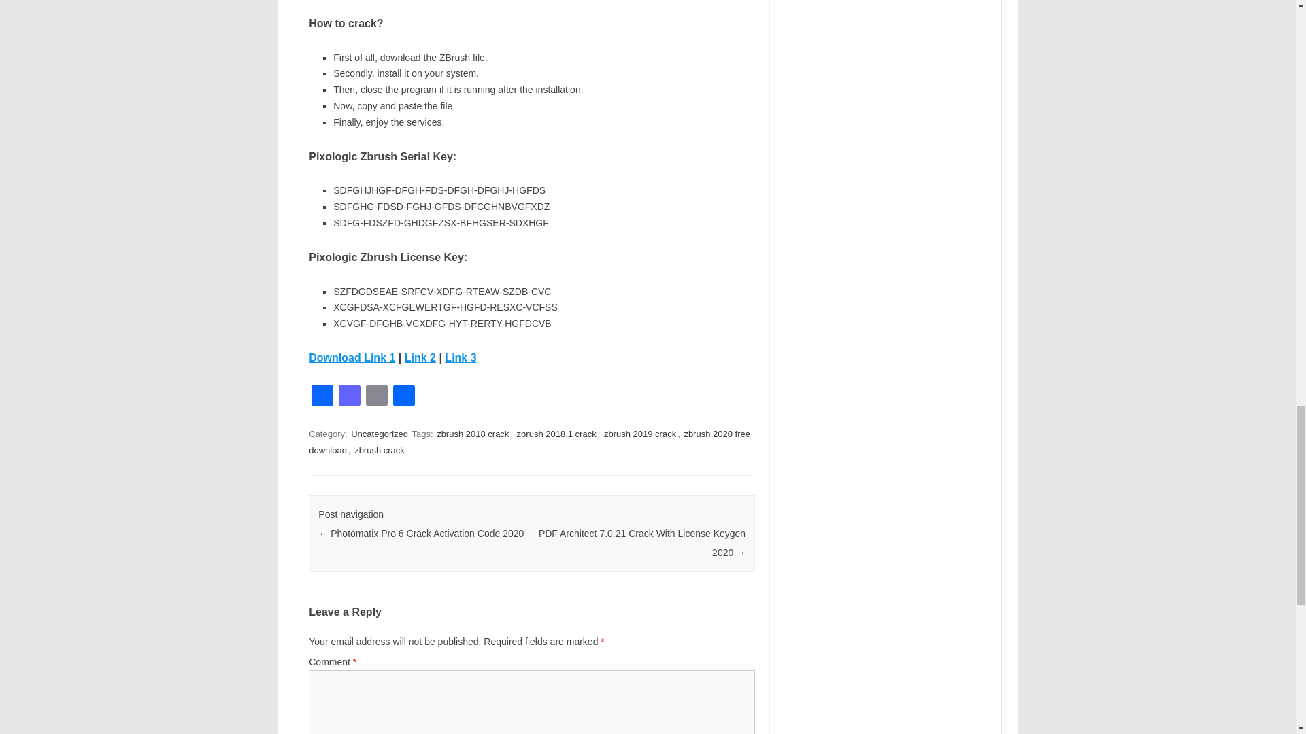  I want to click on Mastodon, so click(349, 397).